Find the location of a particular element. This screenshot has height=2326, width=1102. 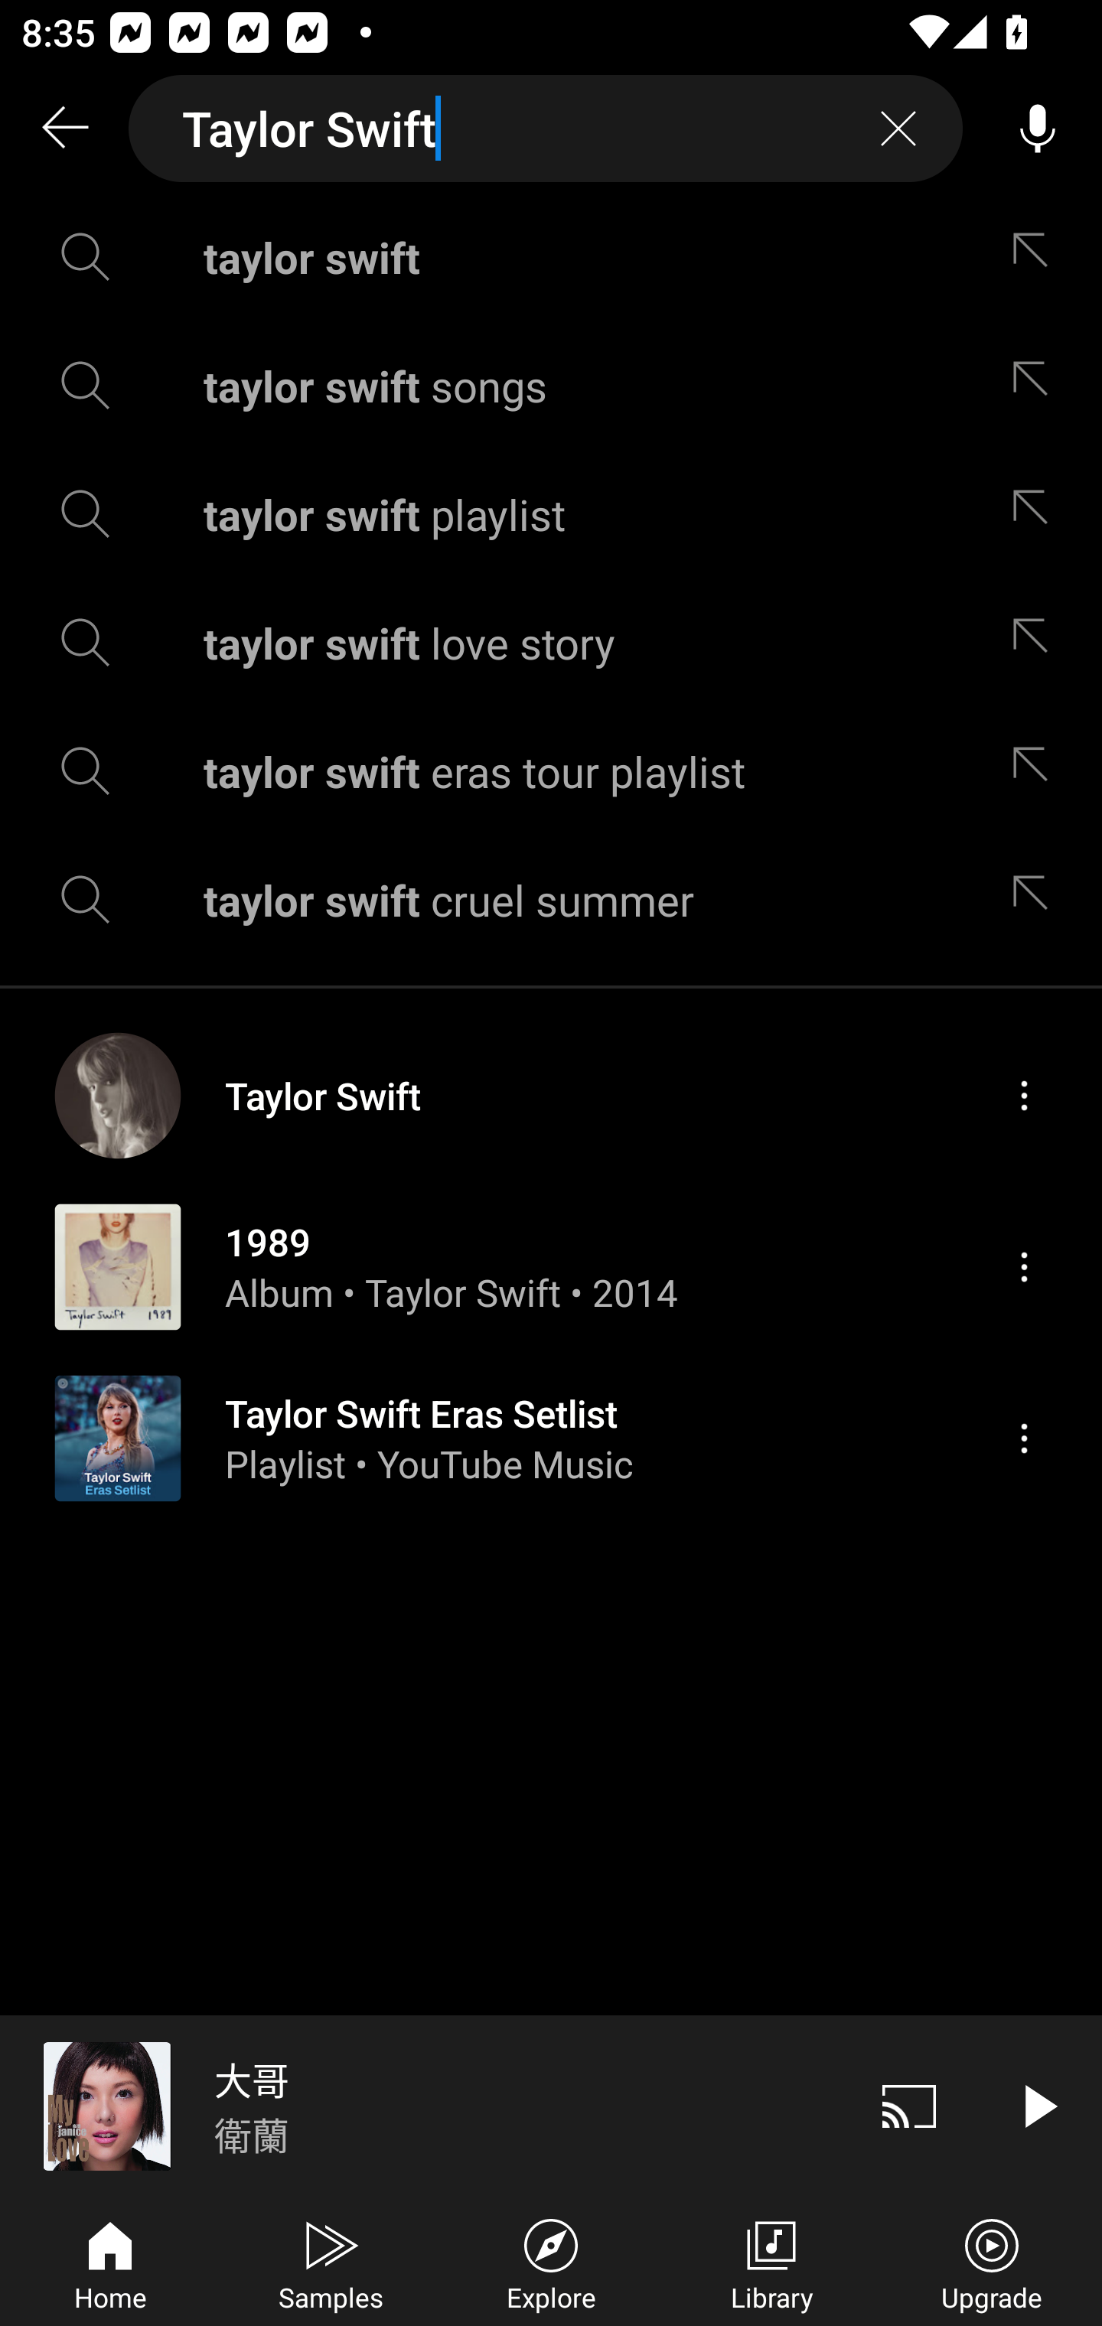

Samples is located at coordinates (331, 2262).